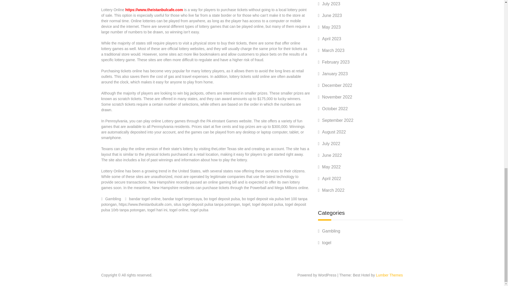 The height and width of the screenshot is (286, 508). What do you see at coordinates (267, 204) in the screenshot?
I see `togel deposit pulsa` at bounding box center [267, 204].